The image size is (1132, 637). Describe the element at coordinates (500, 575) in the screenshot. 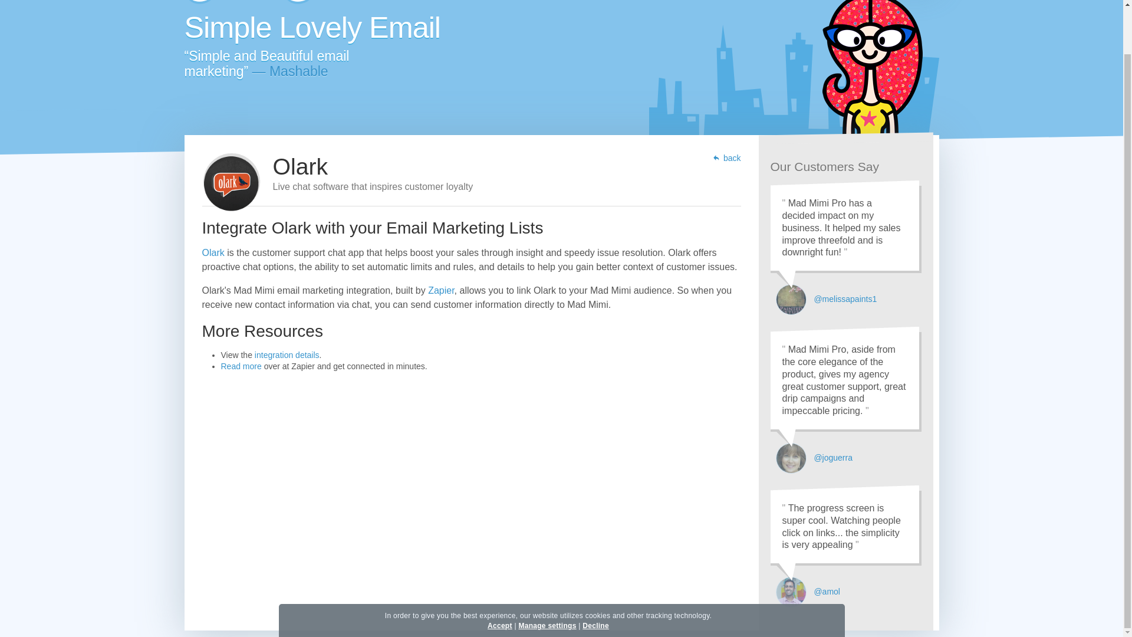

I see `Accept` at that location.